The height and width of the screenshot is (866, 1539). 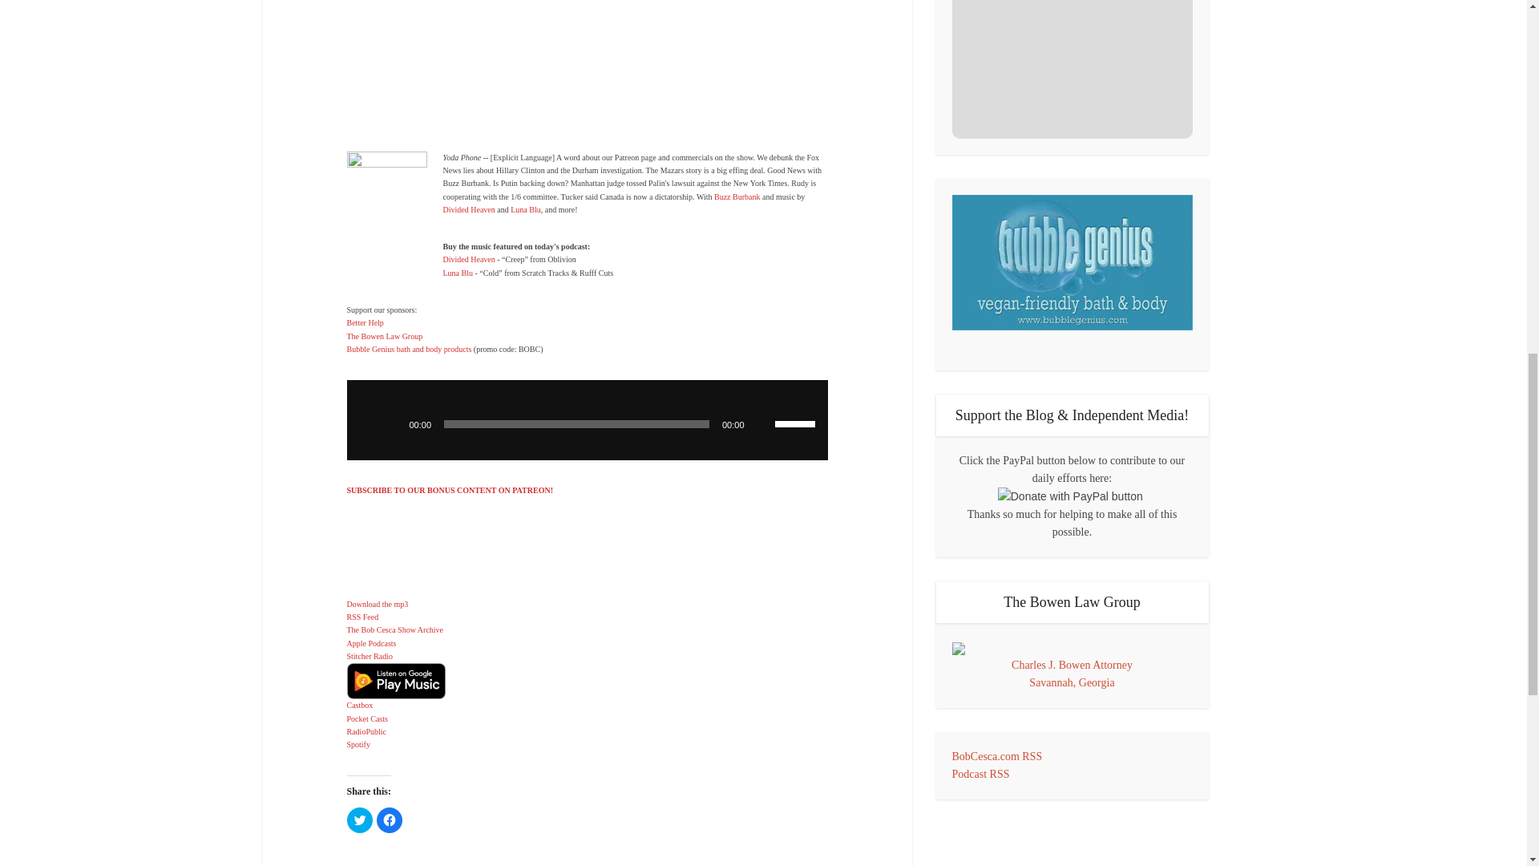 I want to click on Download the mp3, so click(x=377, y=605).